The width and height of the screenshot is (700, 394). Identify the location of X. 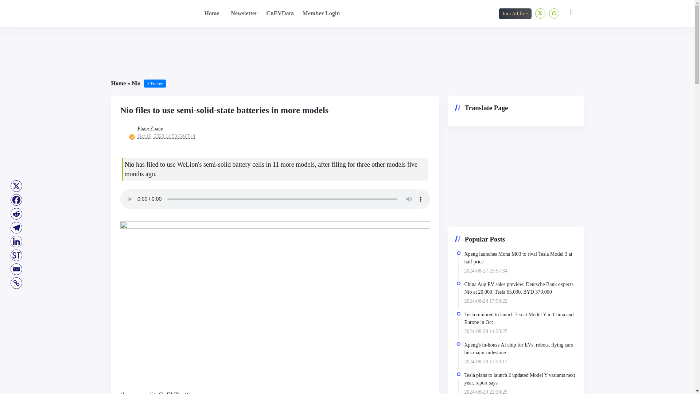
(16, 186).